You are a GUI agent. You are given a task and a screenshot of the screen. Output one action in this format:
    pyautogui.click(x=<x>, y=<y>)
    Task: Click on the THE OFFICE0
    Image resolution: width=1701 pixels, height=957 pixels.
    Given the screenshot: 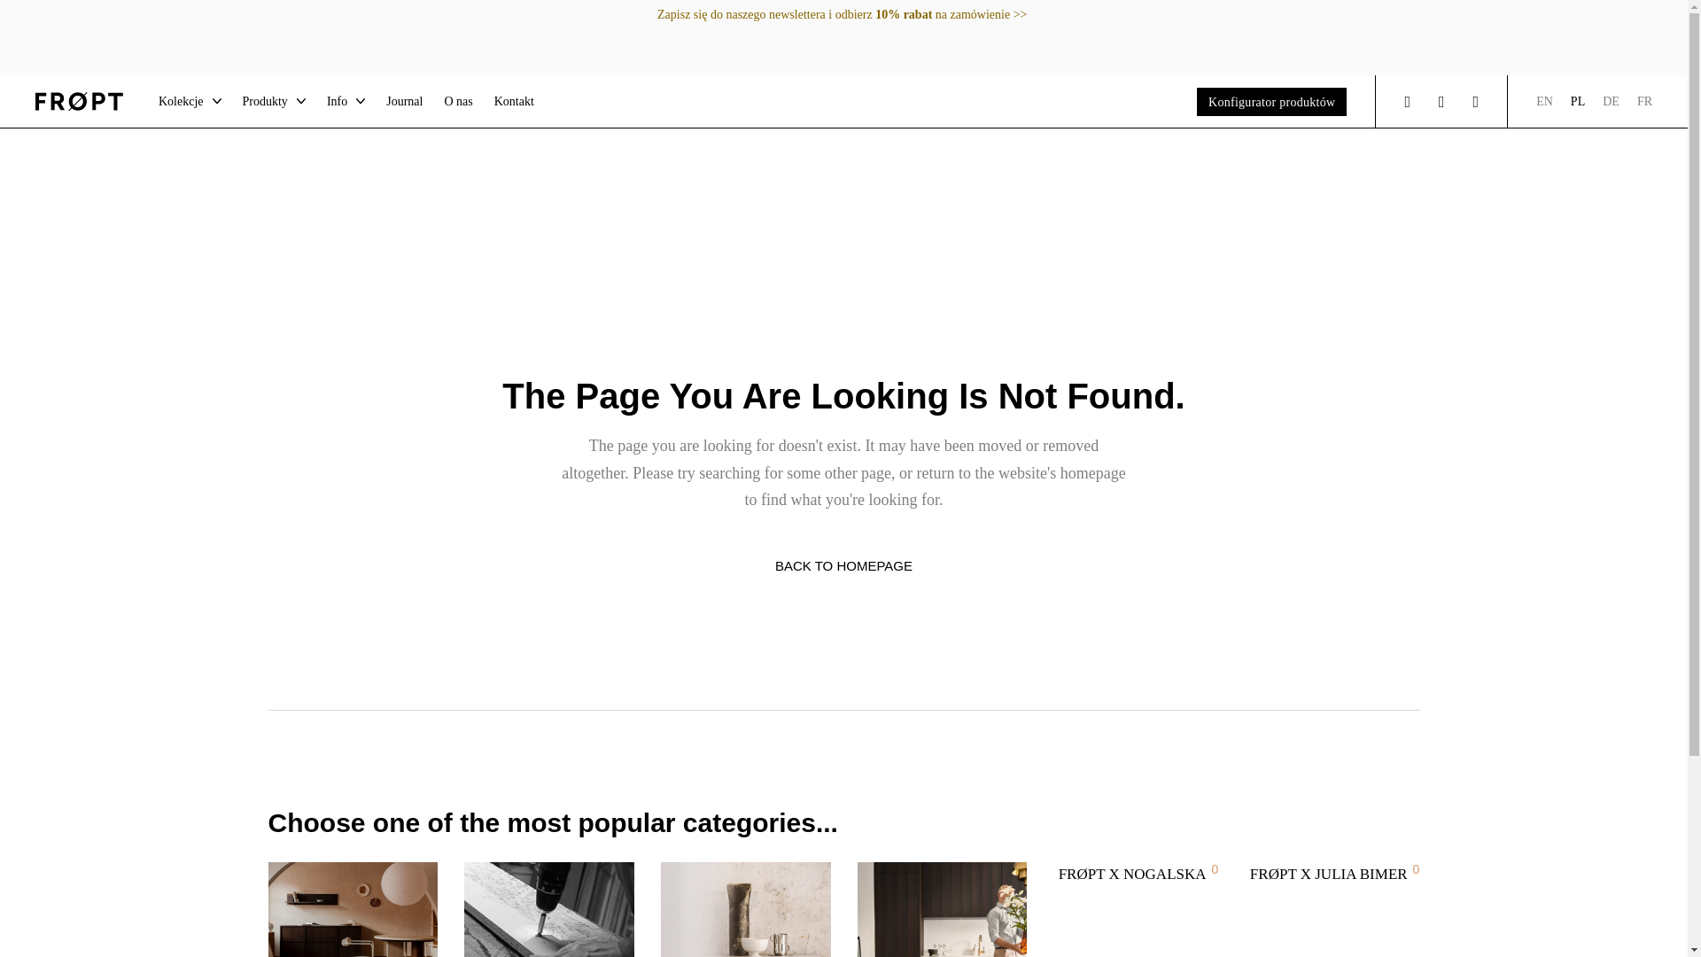 What is the action you would take?
    pyautogui.click(x=353, y=909)
    